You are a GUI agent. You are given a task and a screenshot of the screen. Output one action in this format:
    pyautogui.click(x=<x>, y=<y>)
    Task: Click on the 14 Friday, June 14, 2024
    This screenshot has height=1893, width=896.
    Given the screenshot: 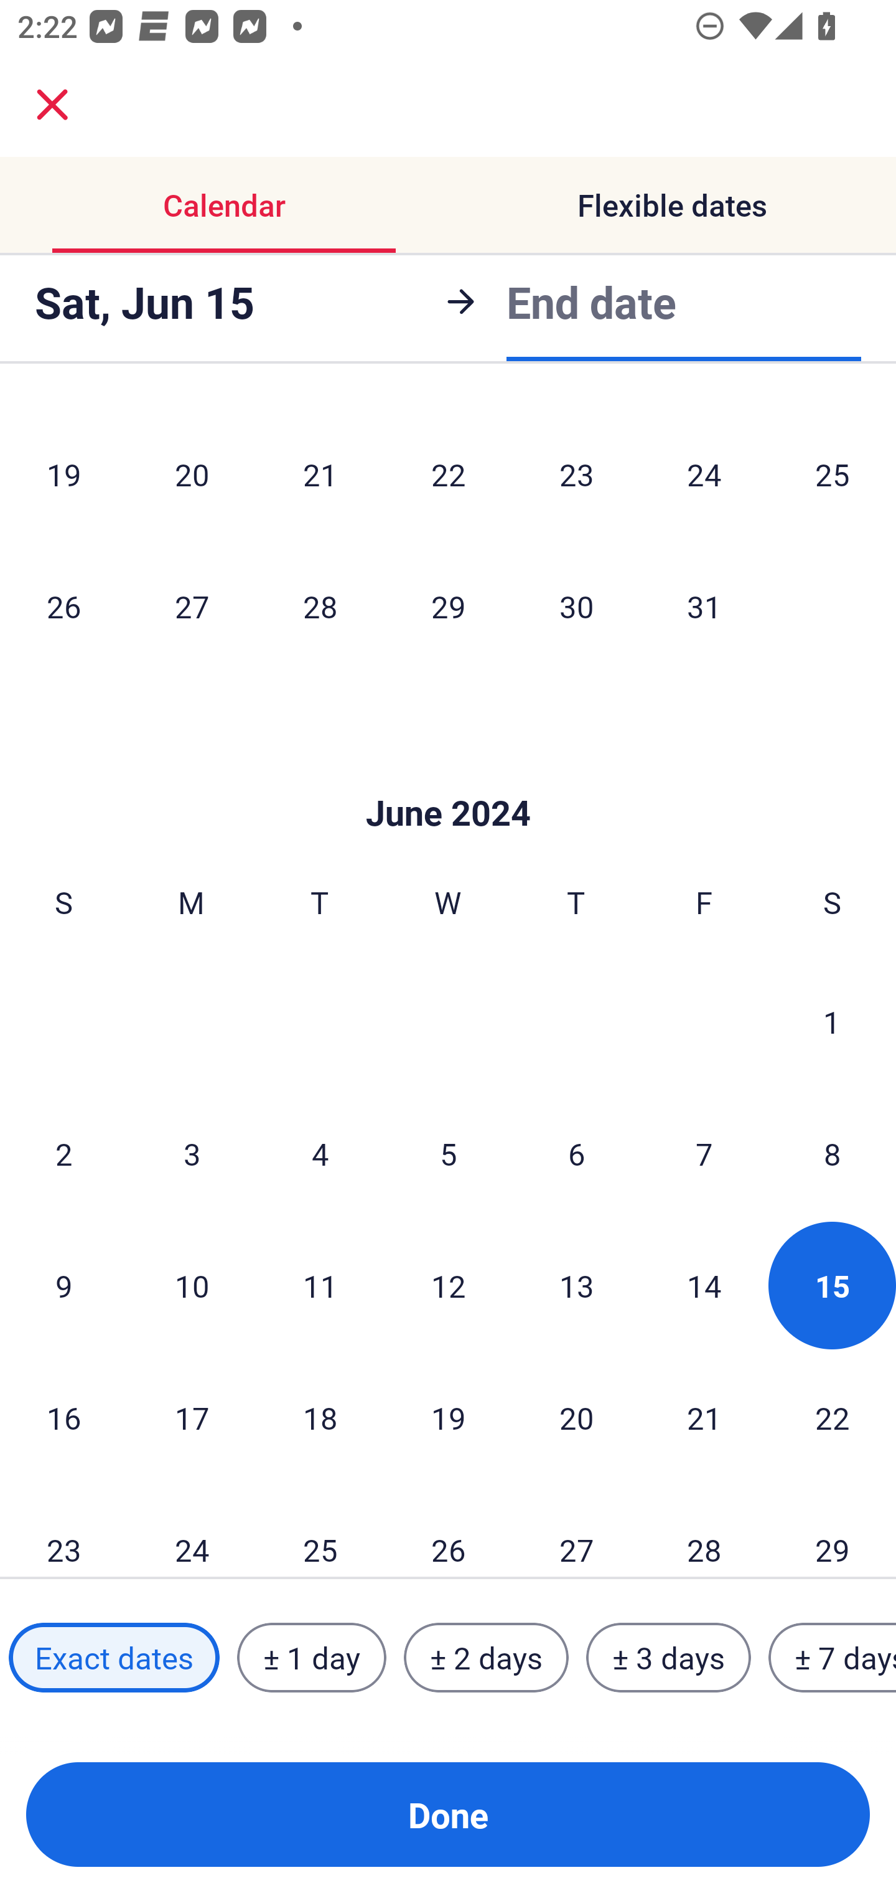 What is the action you would take?
    pyautogui.click(x=704, y=1285)
    